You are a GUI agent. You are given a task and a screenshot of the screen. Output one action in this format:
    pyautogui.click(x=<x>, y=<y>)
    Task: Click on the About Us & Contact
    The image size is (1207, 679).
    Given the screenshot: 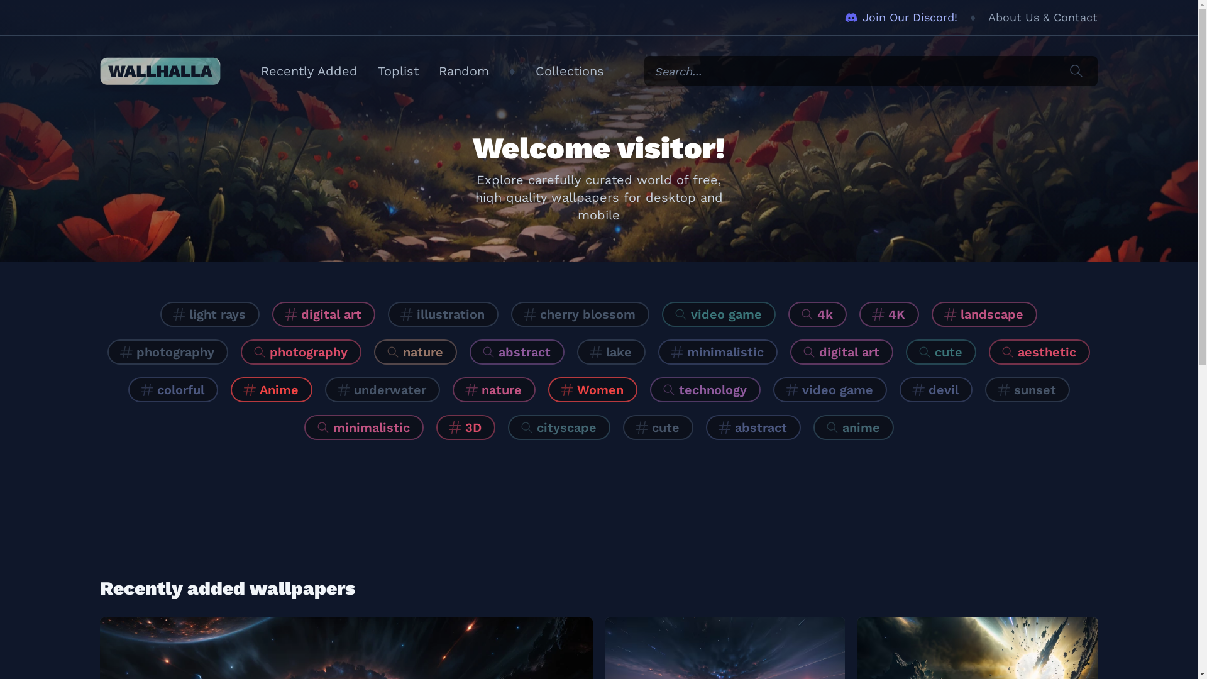 What is the action you would take?
    pyautogui.click(x=1043, y=18)
    